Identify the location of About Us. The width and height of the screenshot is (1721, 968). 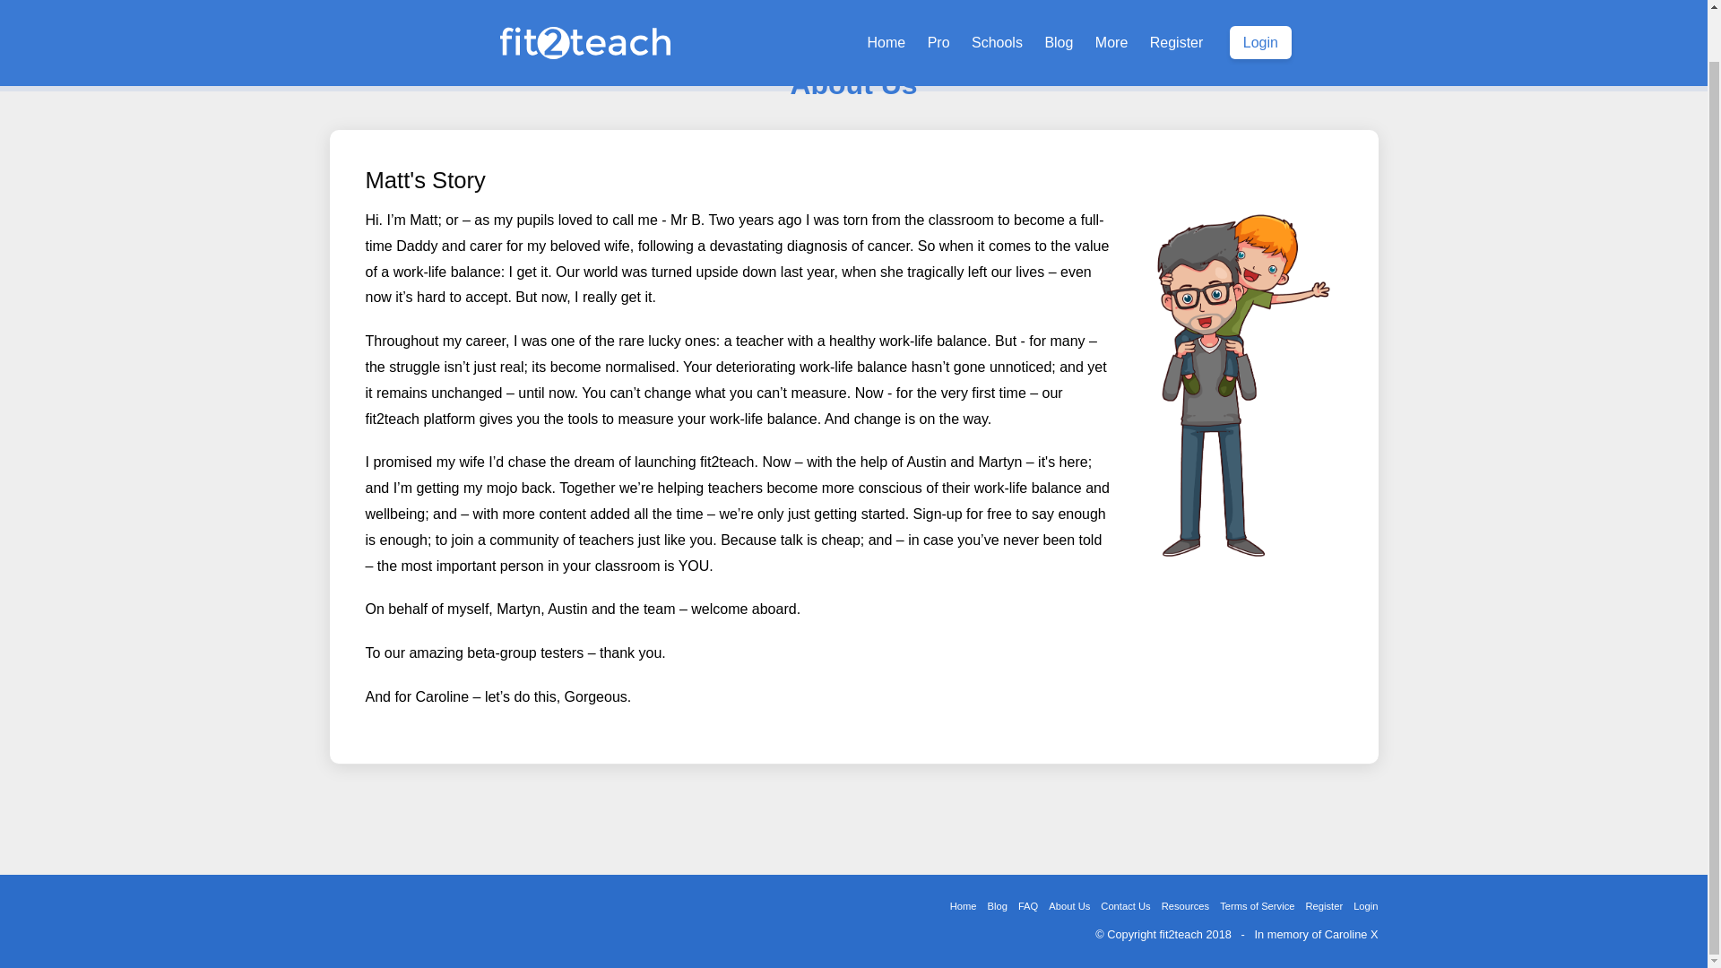
(1068, 906).